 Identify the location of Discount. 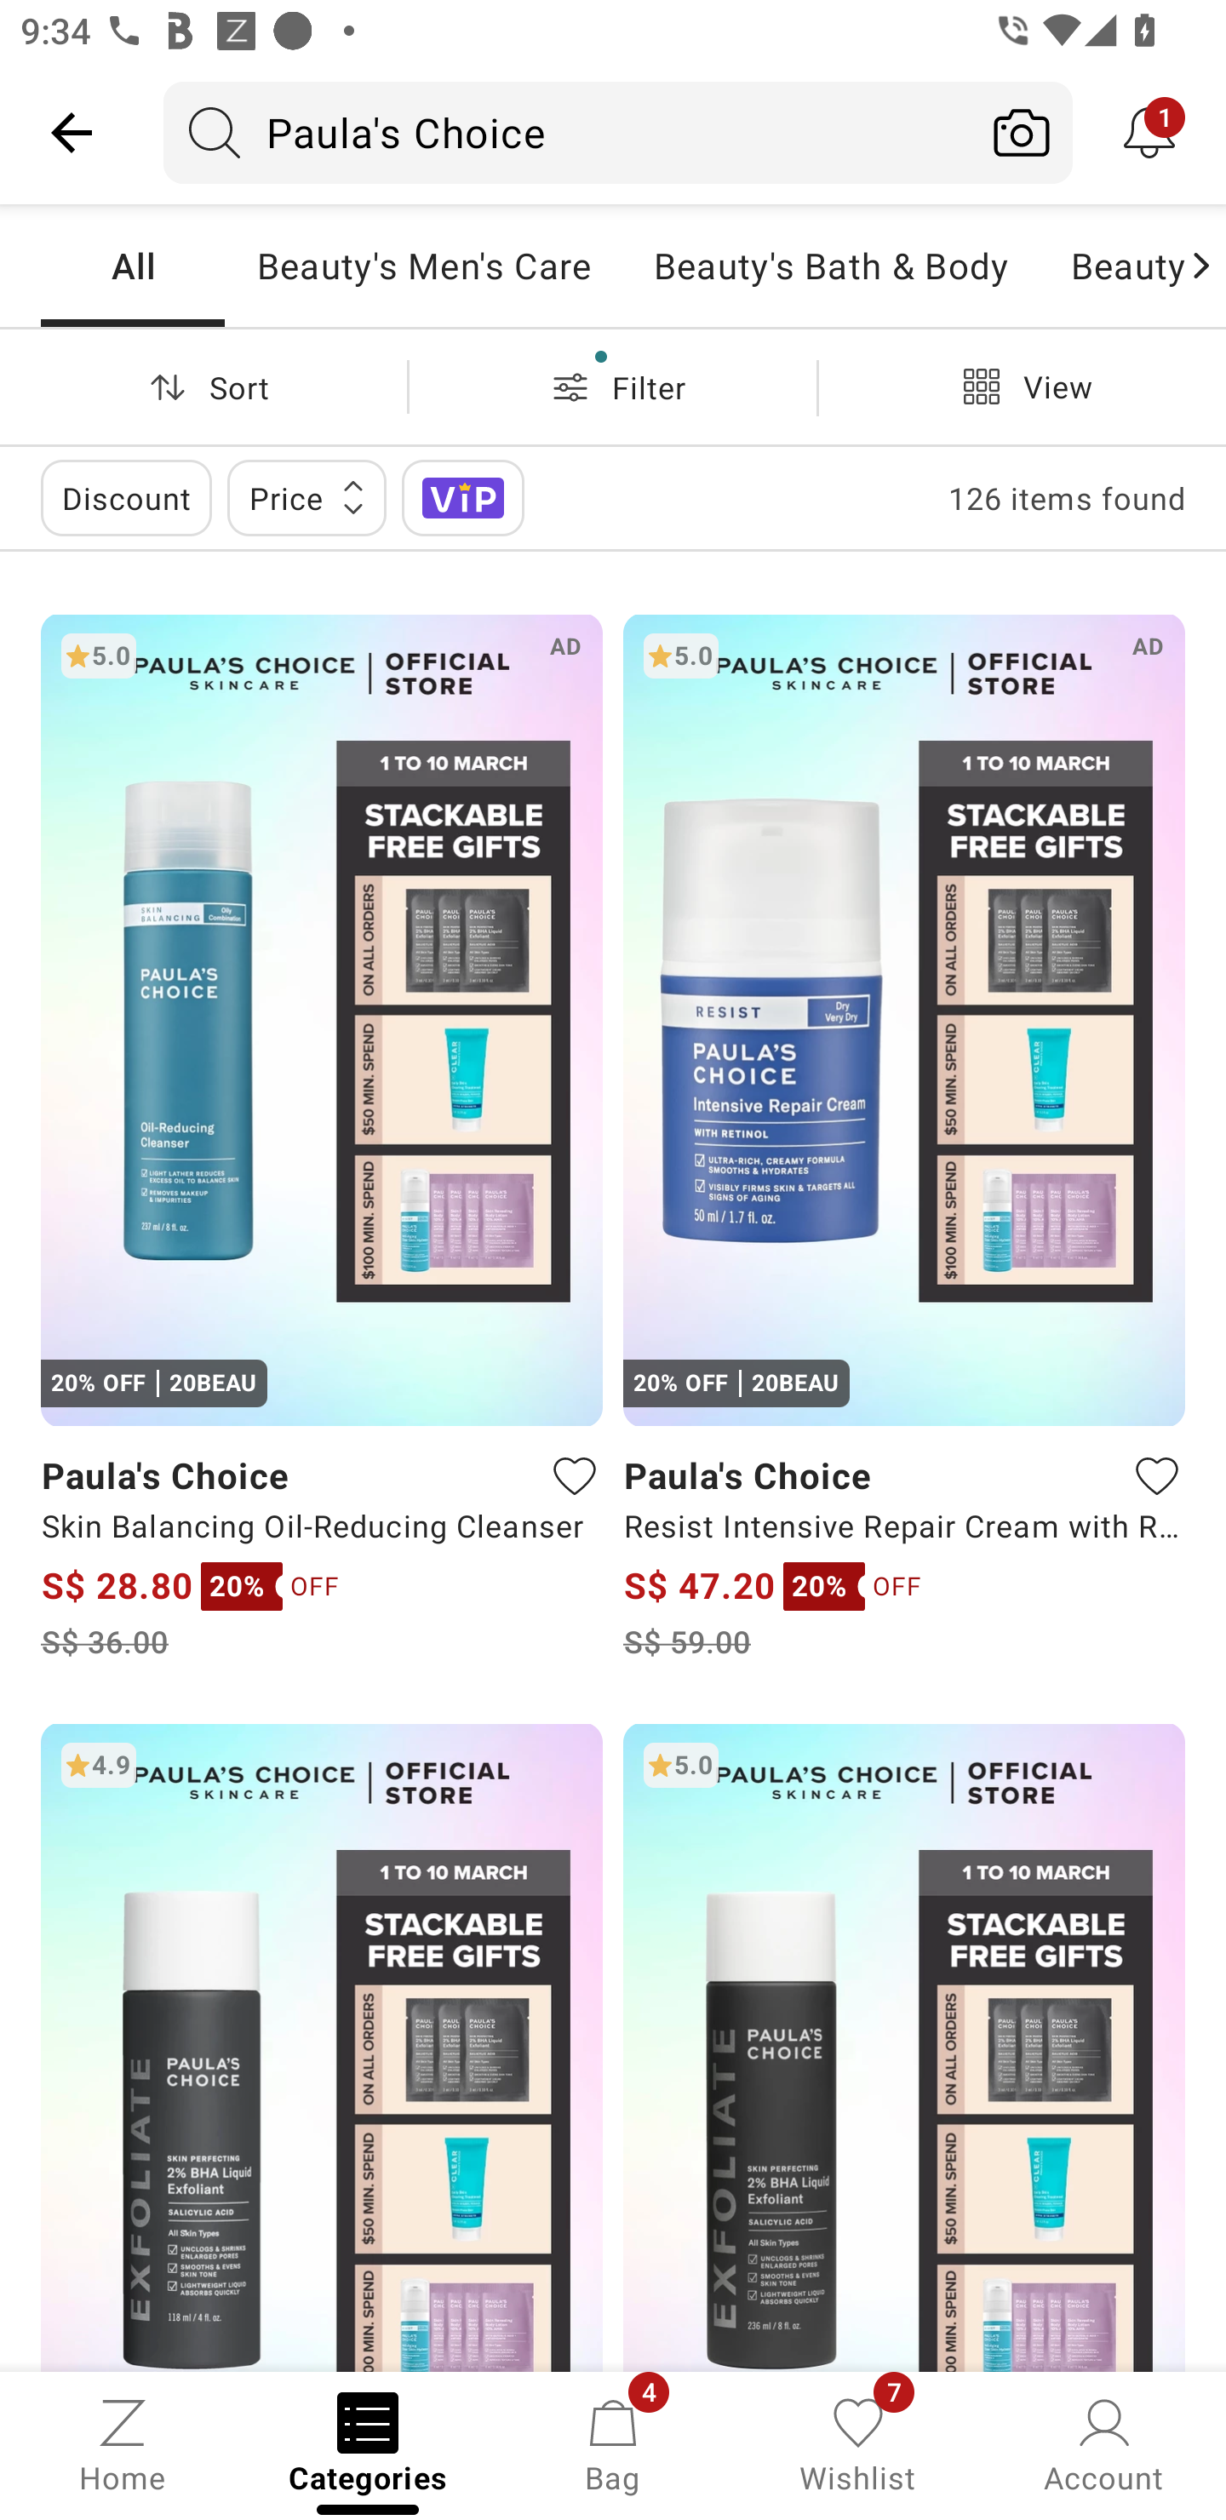
(126, 497).